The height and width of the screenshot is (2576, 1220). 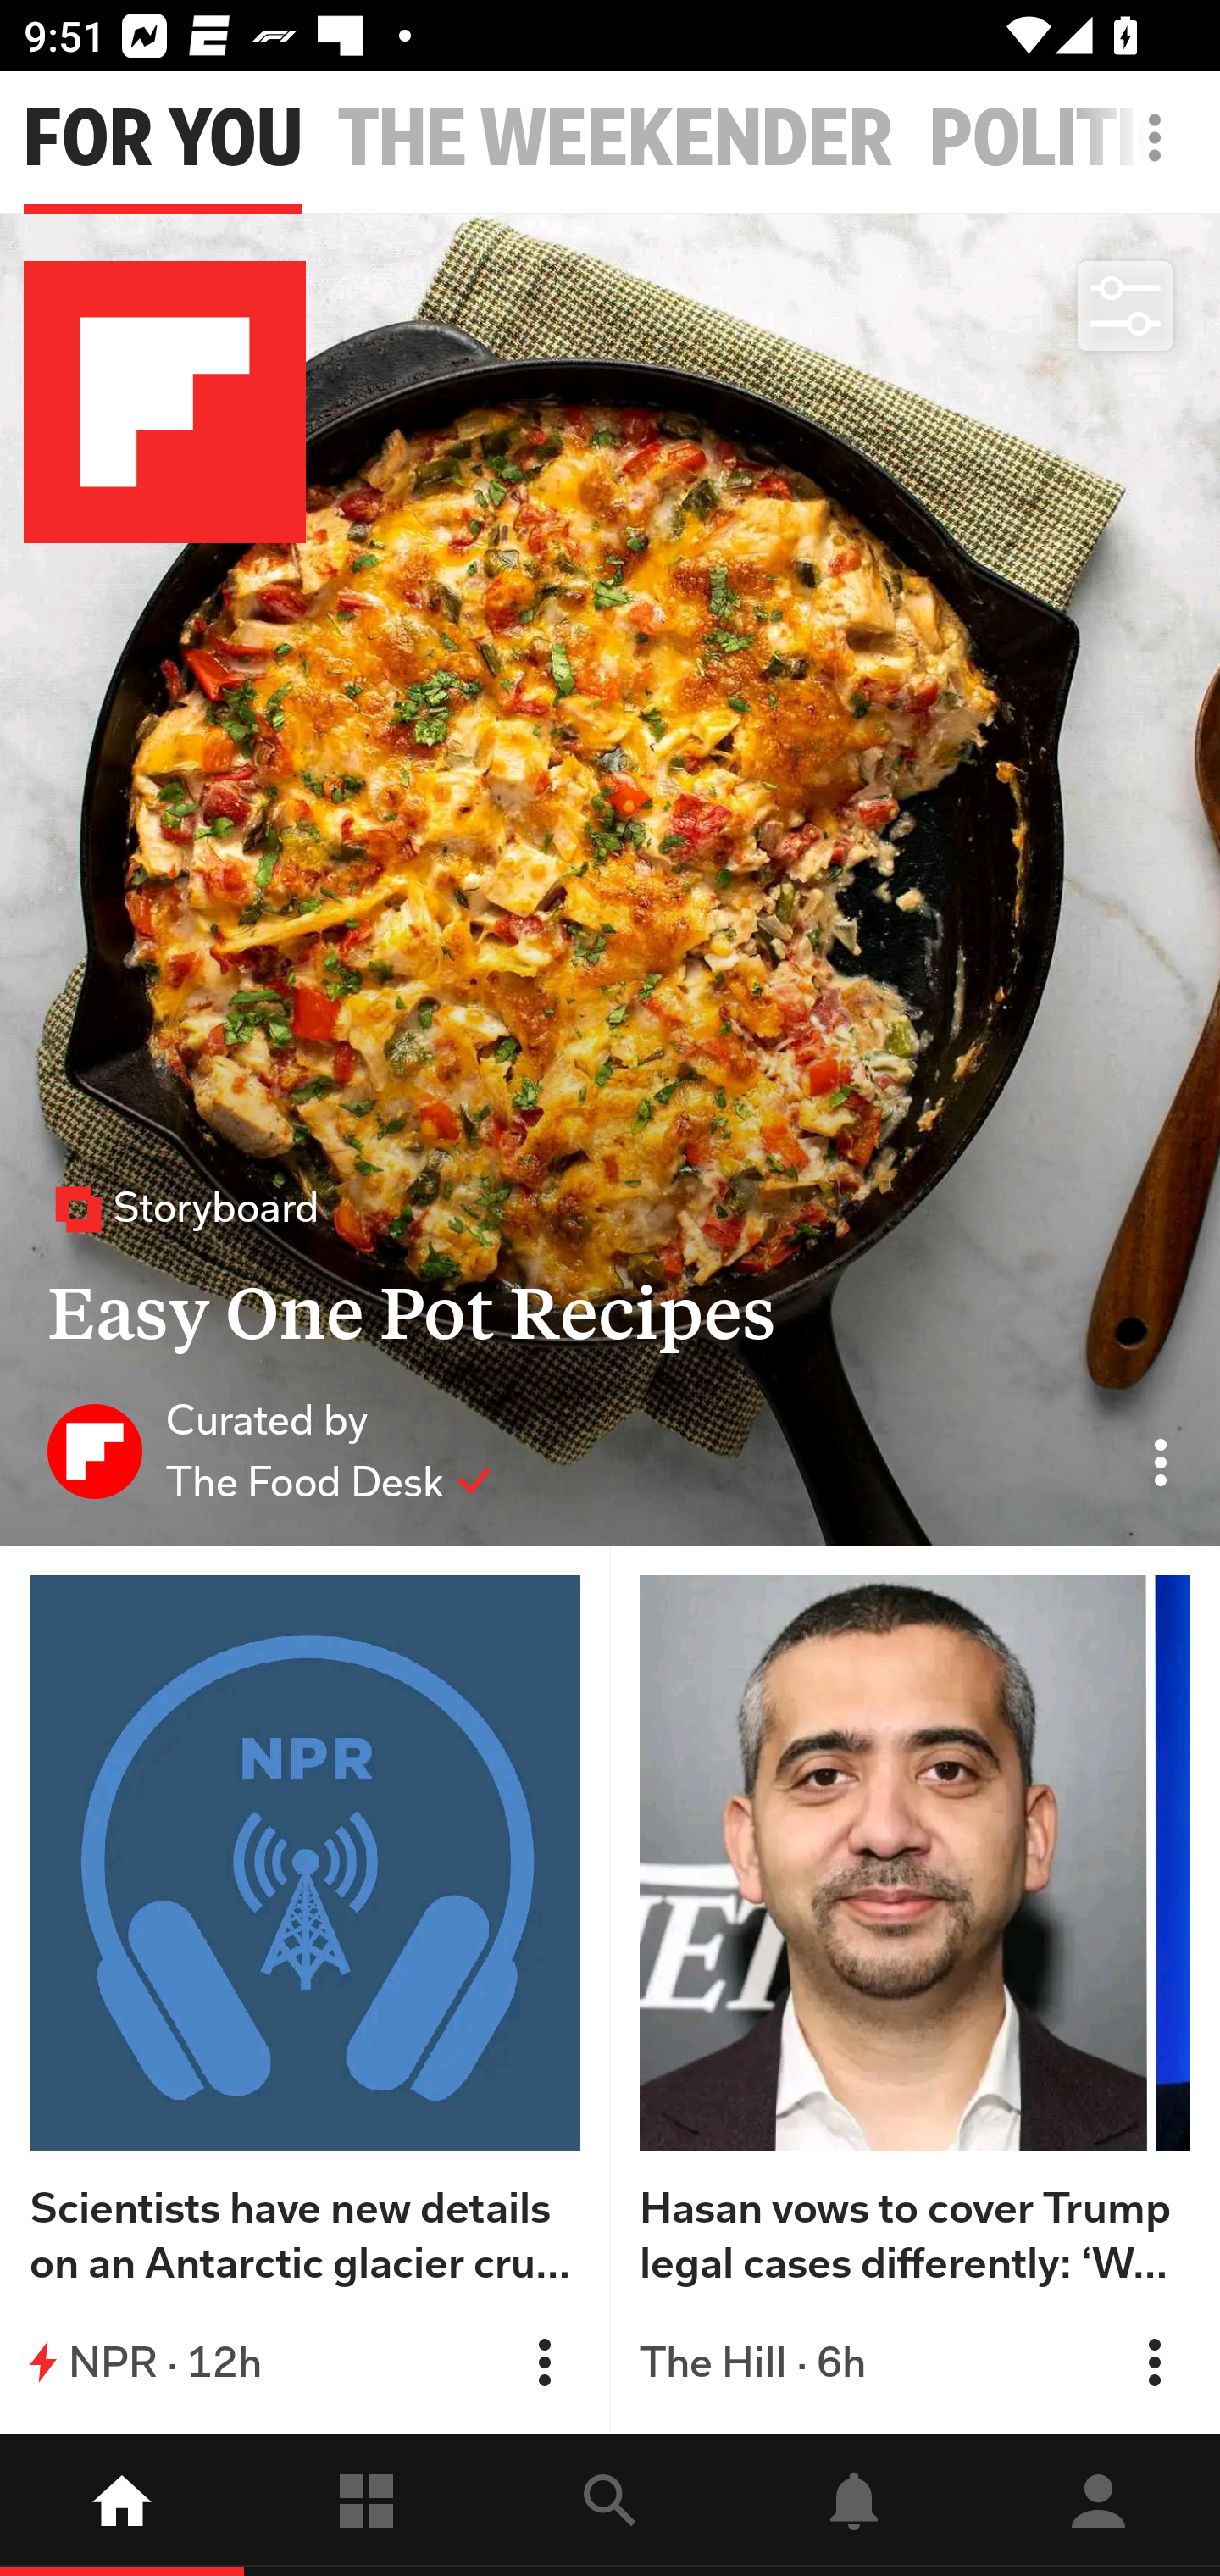 I want to click on More options, so click(x=1161, y=154).